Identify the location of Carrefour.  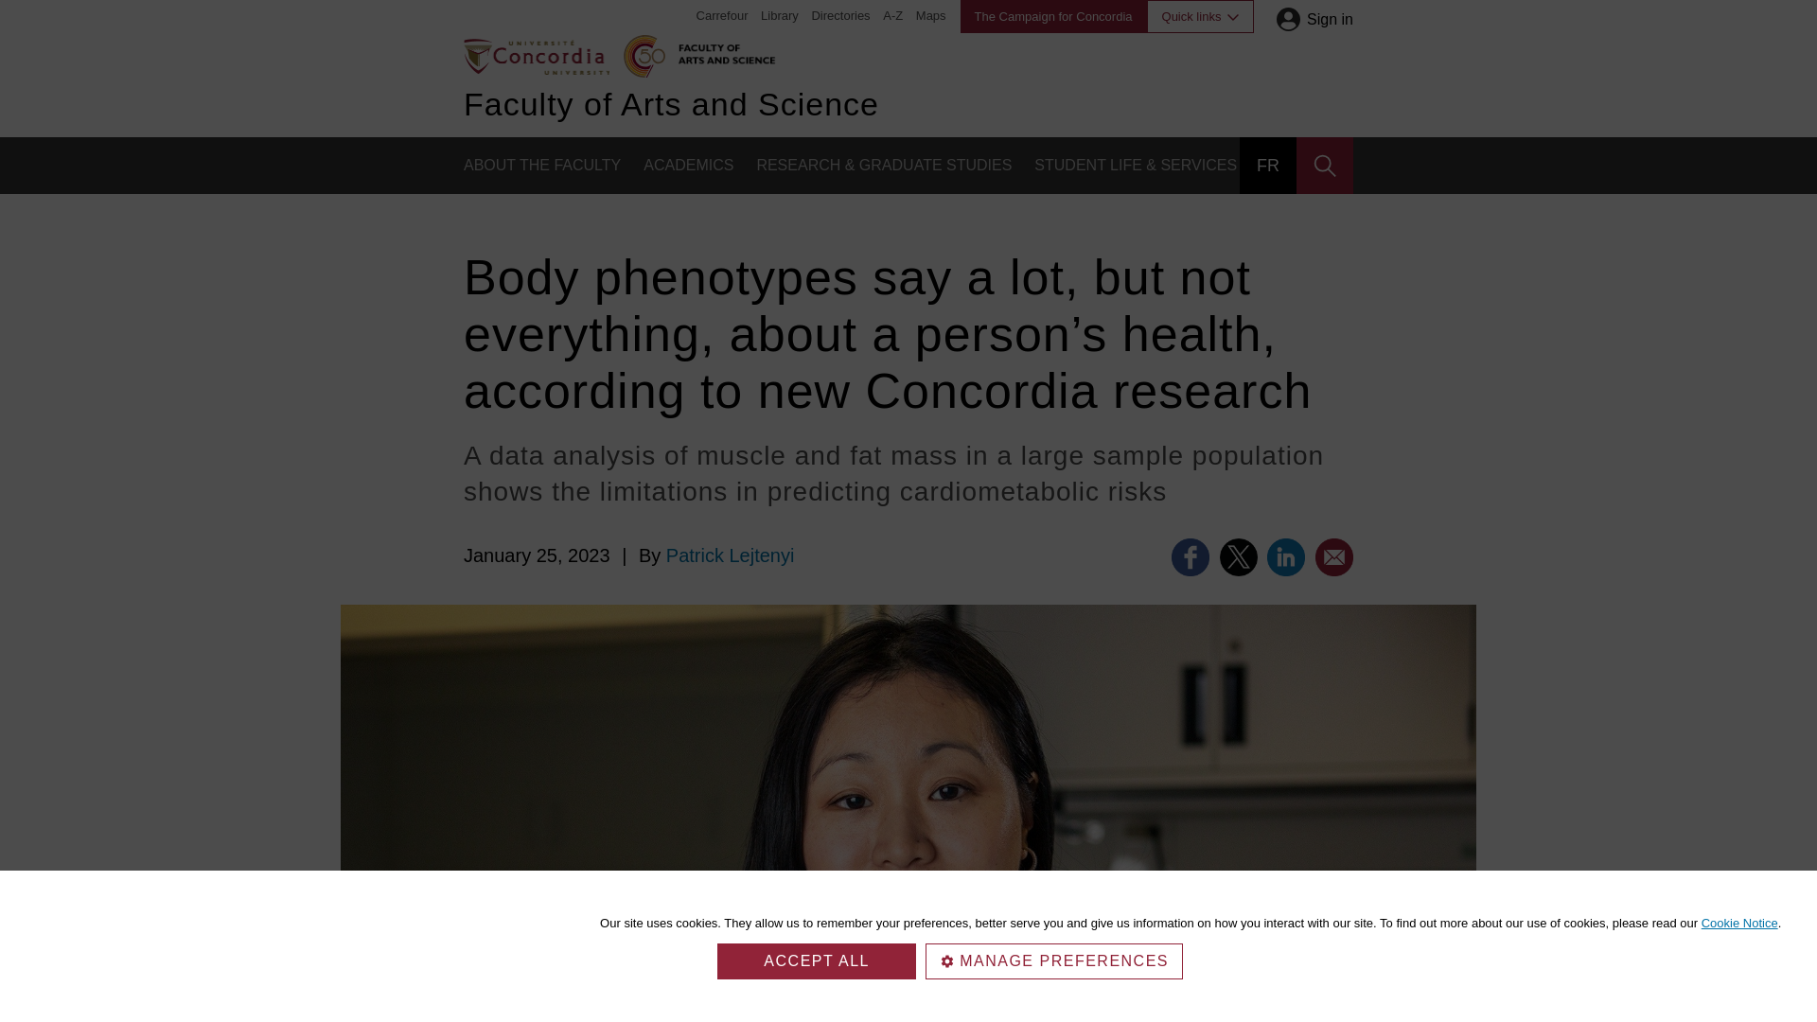
(722, 15).